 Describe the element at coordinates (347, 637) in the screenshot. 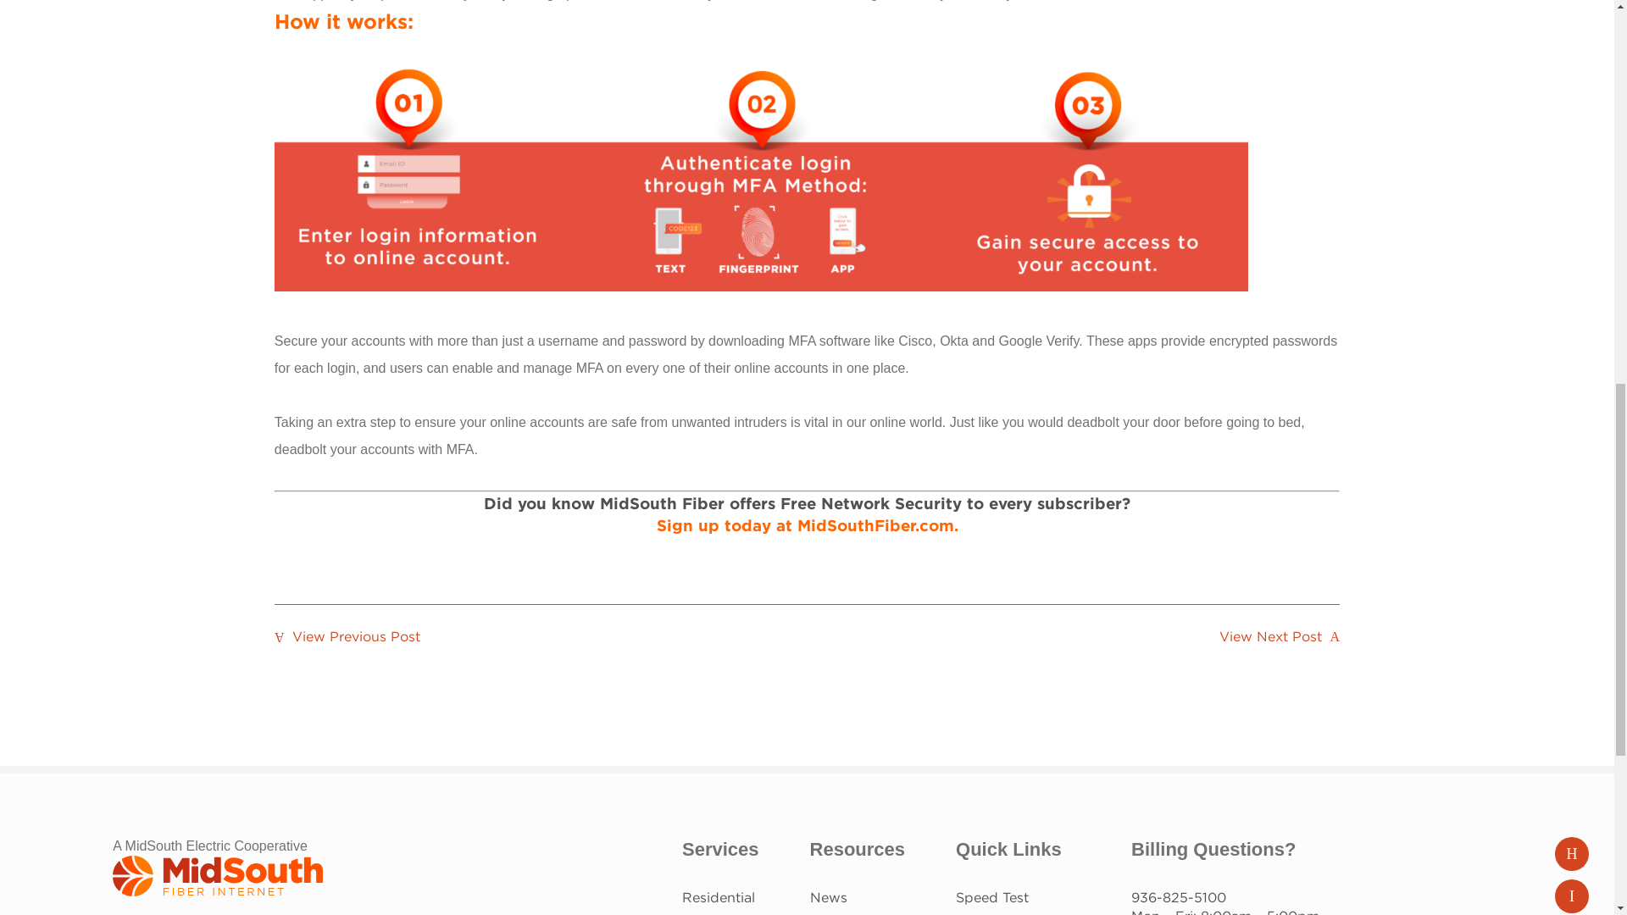

I see `View Previous Post` at that location.